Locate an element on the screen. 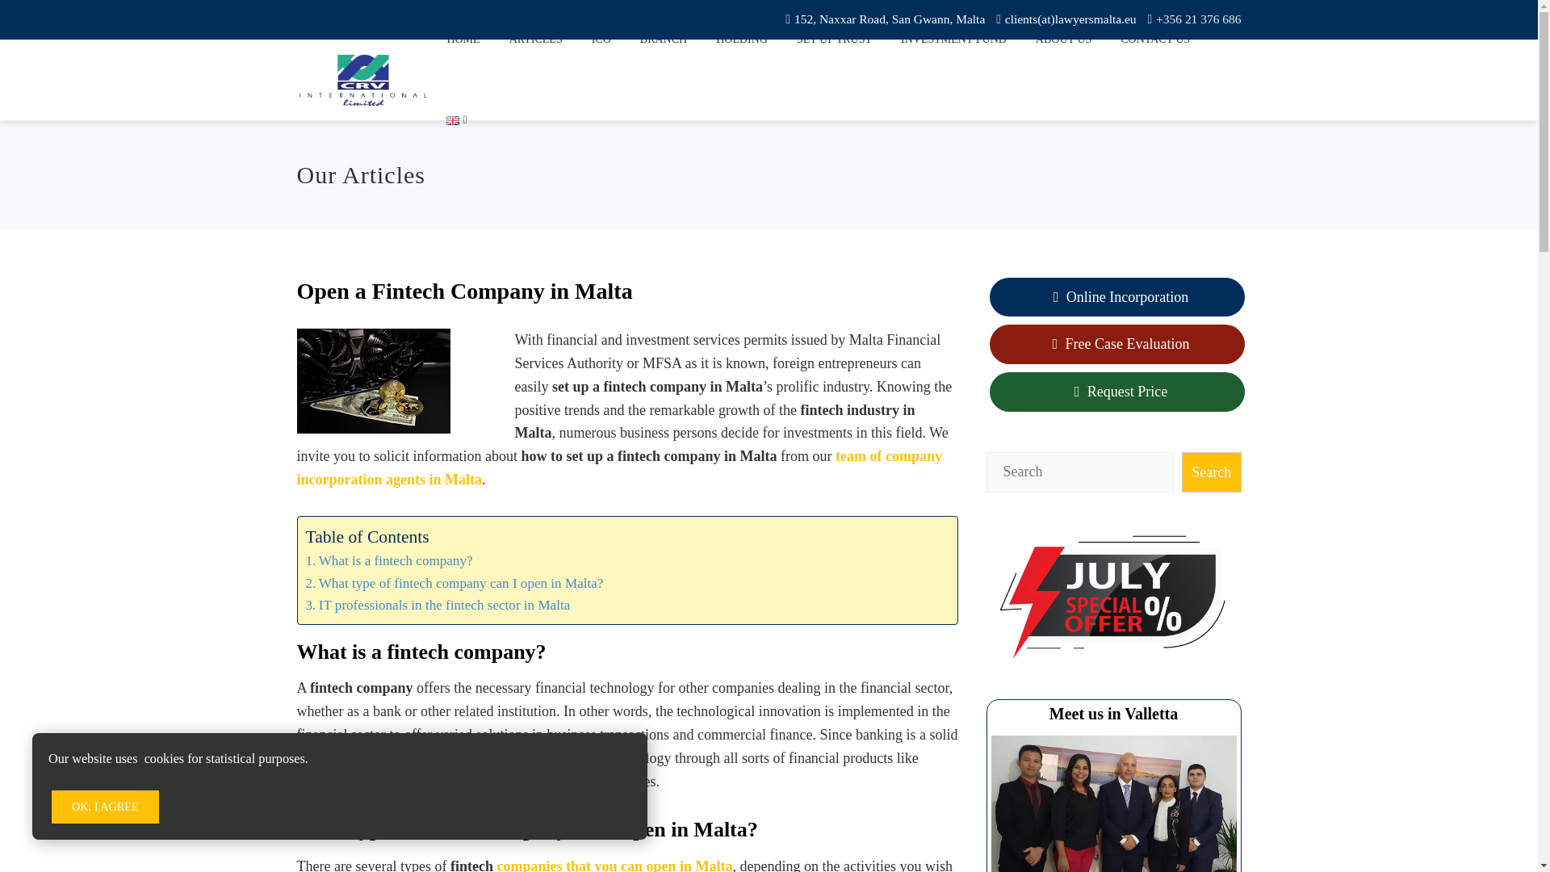 The image size is (1550, 872). OK, I AGREE is located at coordinates (105, 806).